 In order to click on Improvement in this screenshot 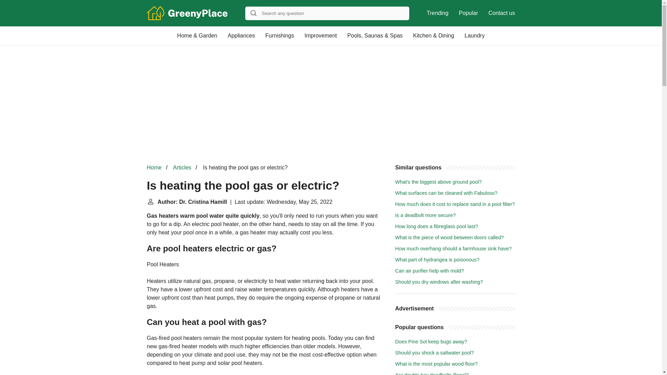, I will do `click(320, 35)`.